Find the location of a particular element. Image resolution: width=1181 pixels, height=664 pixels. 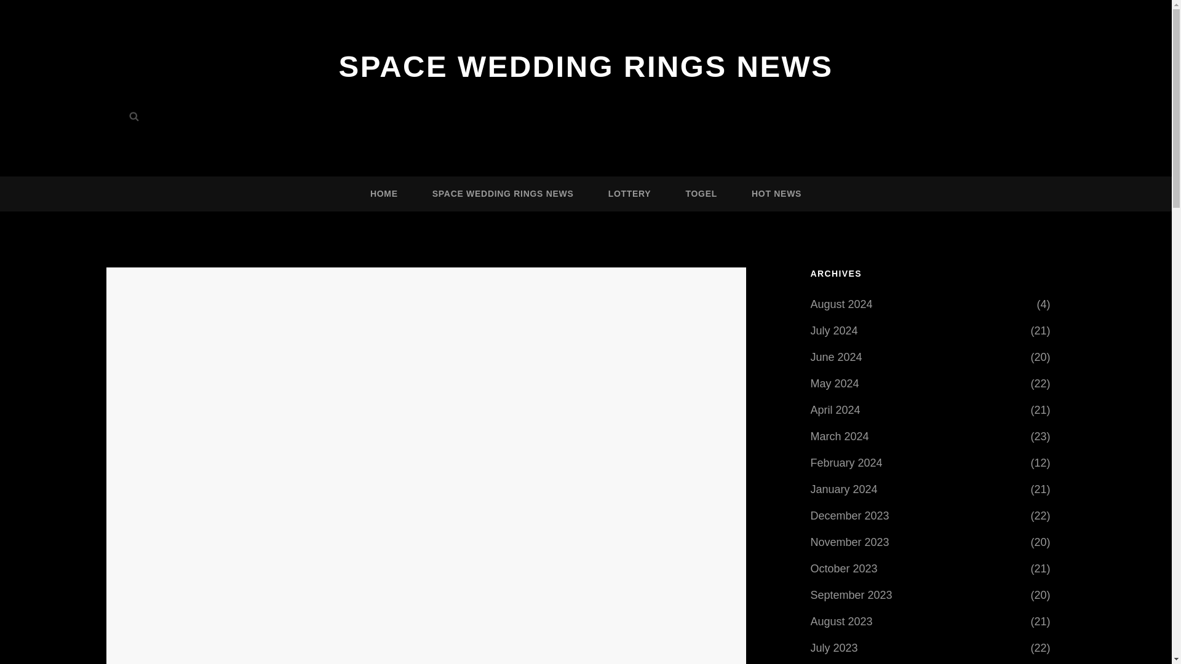

November 2023 is located at coordinates (849, 542).